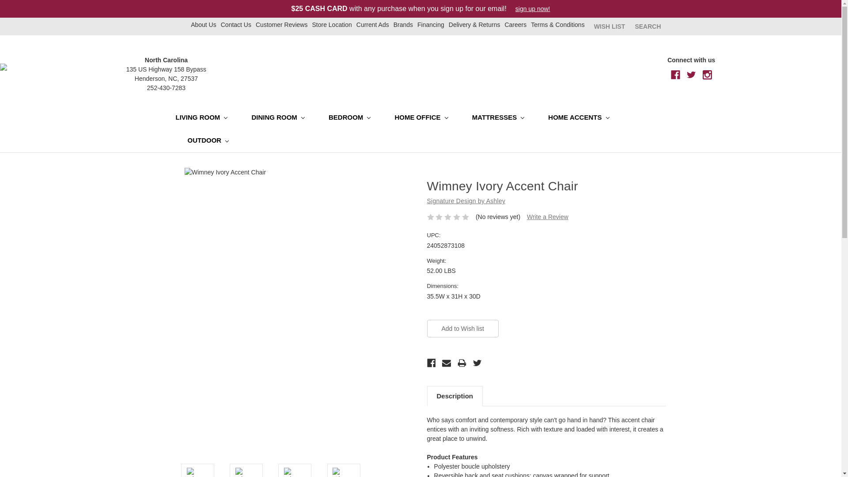 This screenshot has height=477, width=848. Describe the element at coordinates (609, 26) in the screenshot. I see `WISH LIST` at that location.